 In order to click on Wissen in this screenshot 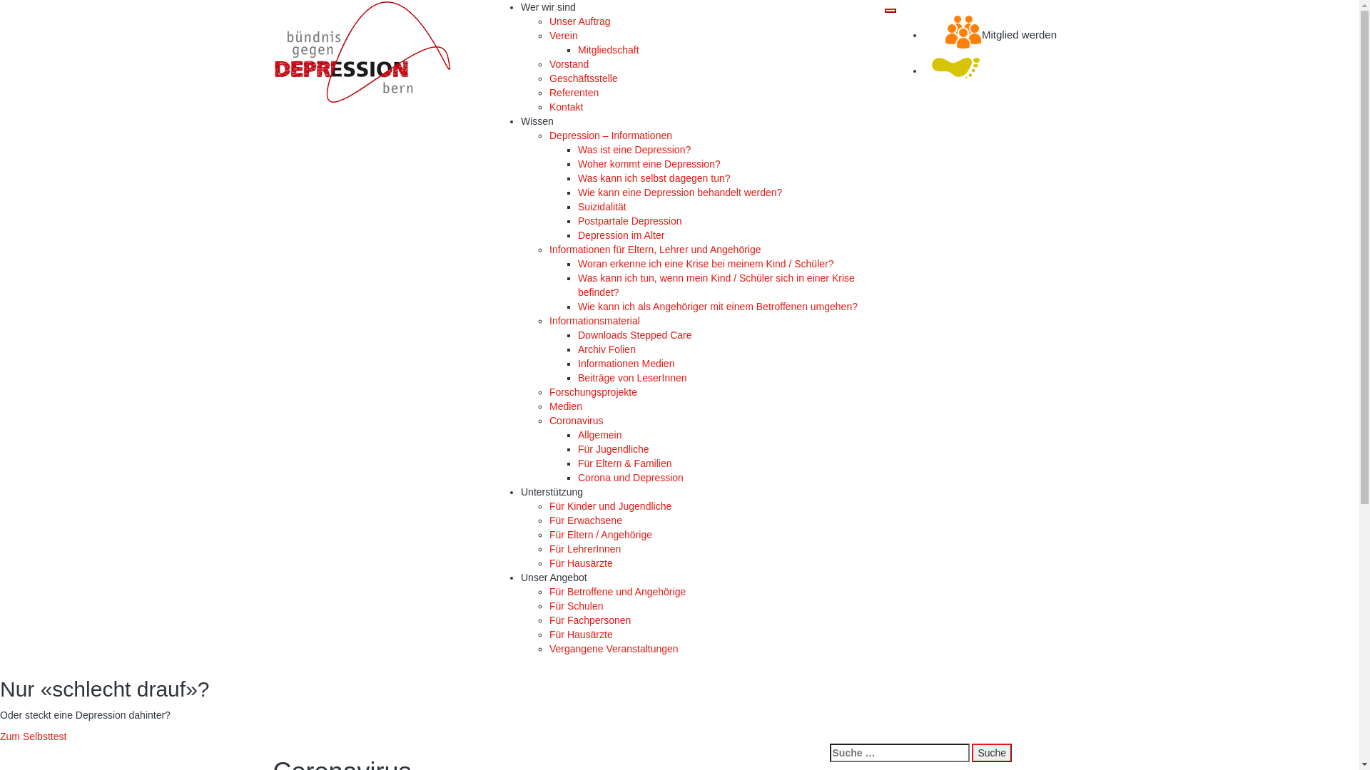, I will do `click(537, 121)`.